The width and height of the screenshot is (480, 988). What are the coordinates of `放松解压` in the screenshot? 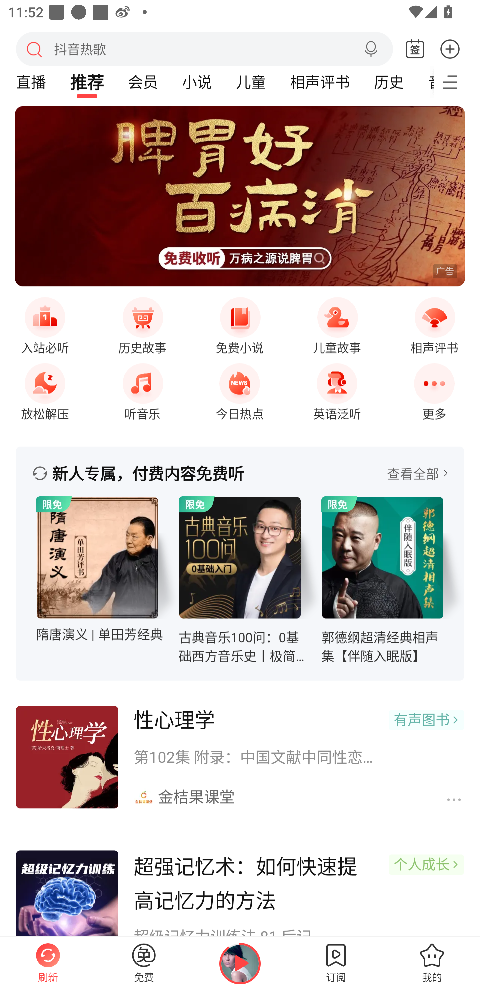 It's located at (45, 389).